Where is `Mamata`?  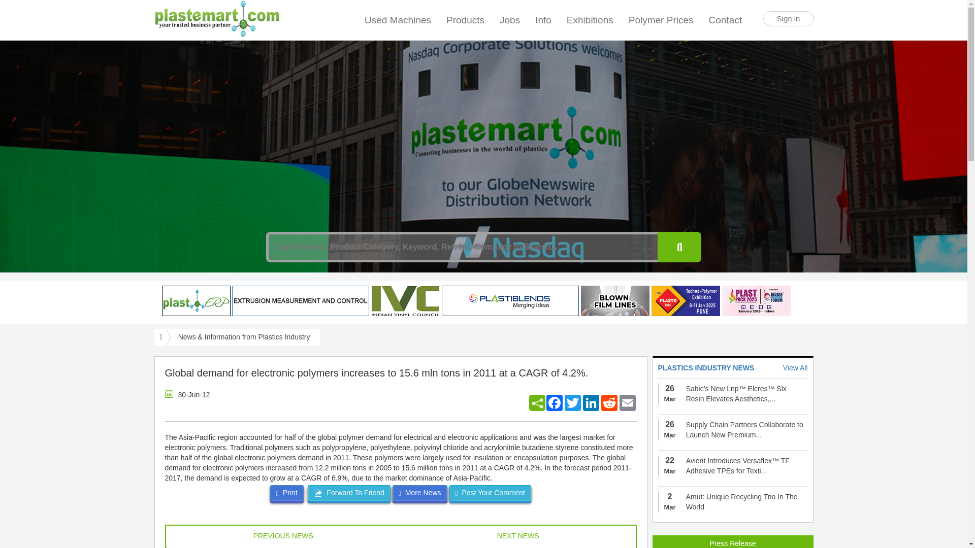
Mamata is located at coordinates (615, 300).